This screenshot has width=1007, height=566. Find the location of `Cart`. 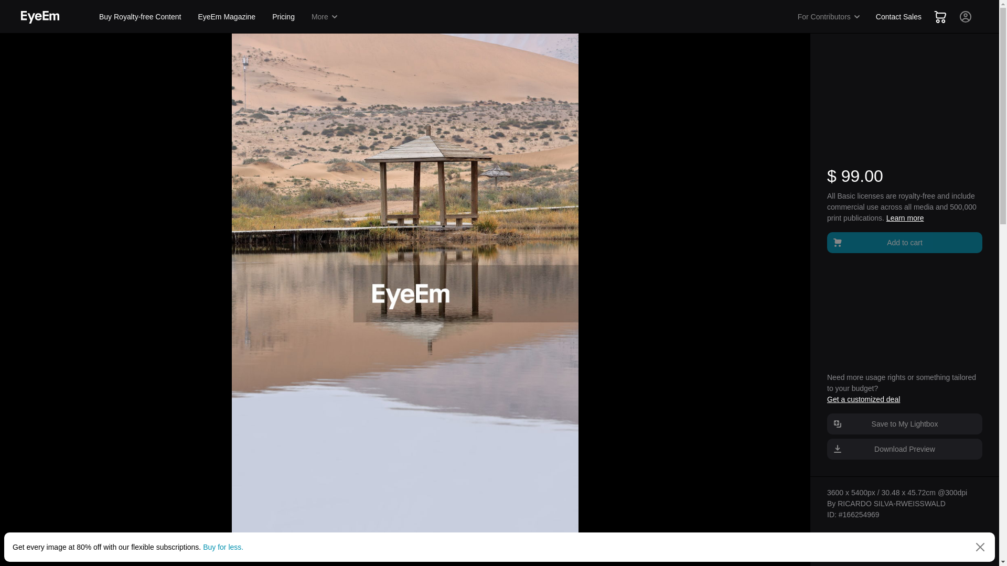

Cart is located at coordinates (940, 16).